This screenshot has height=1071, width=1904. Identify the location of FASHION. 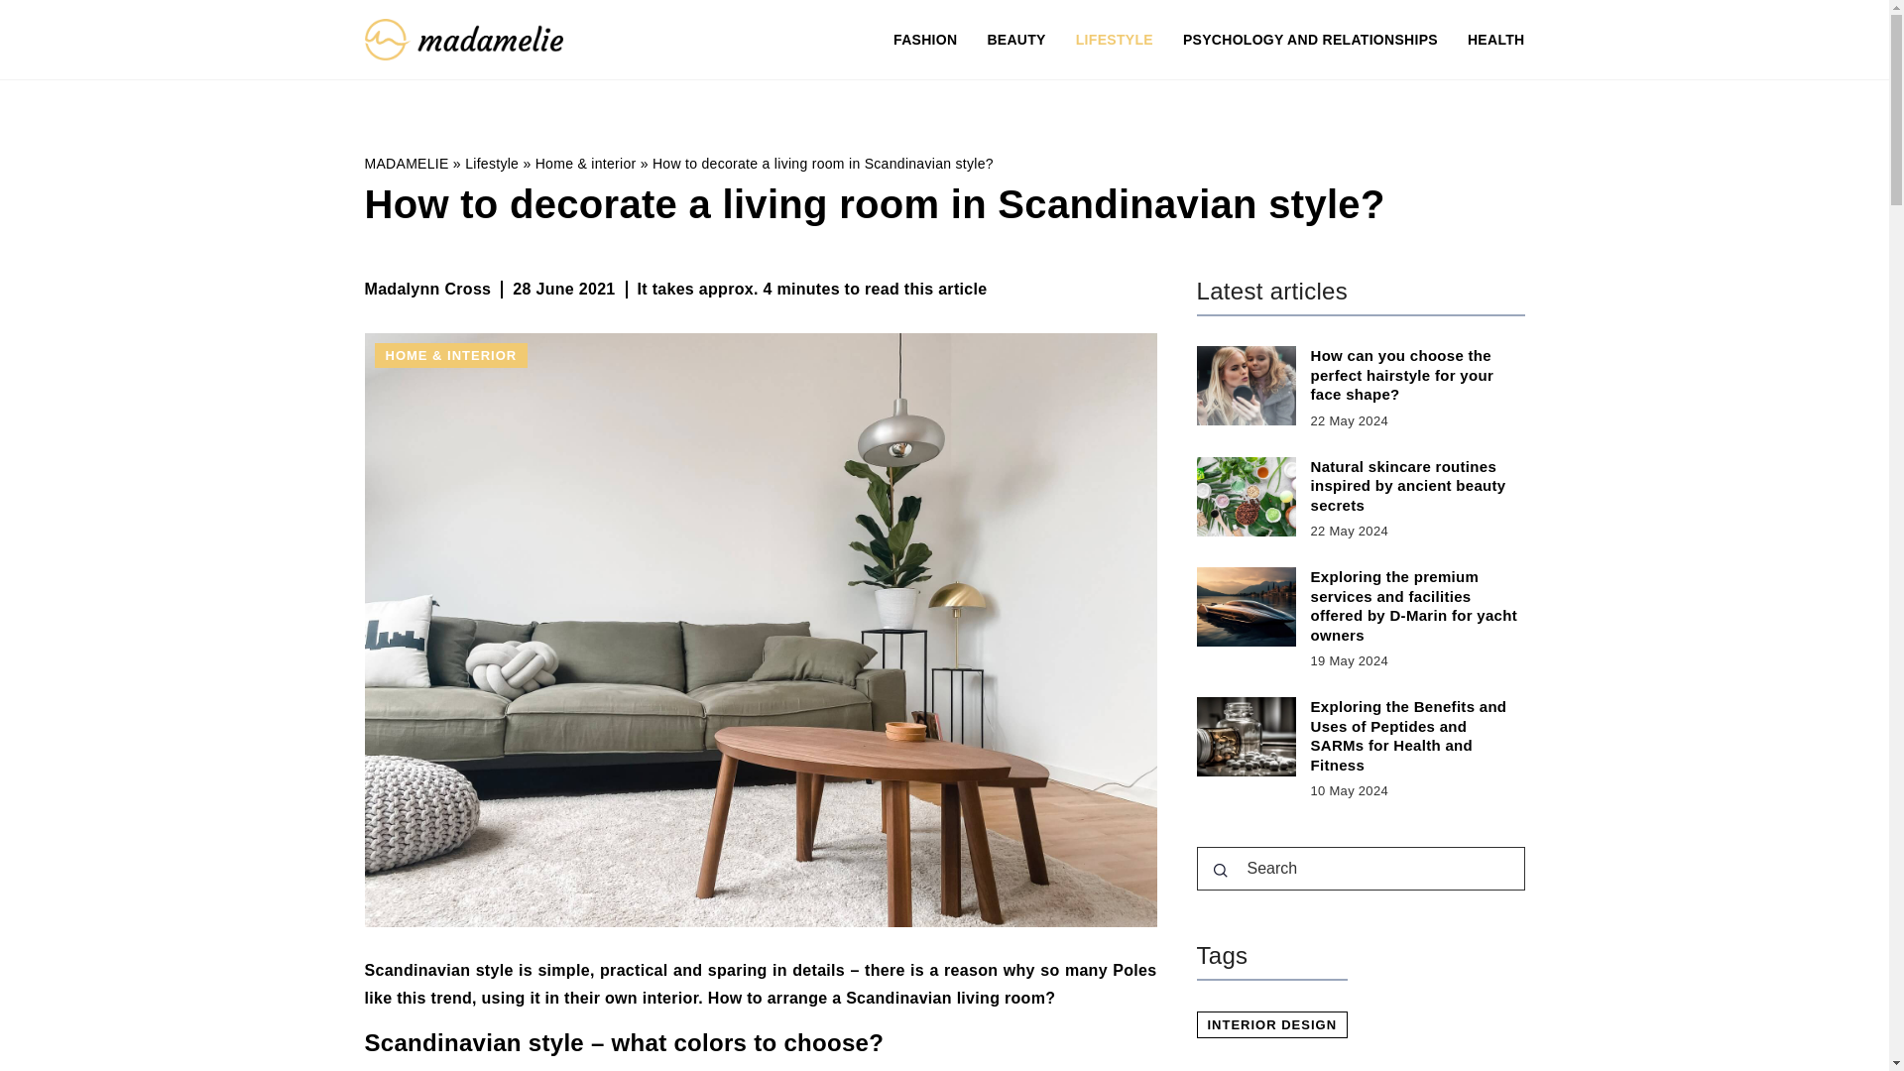
(924, 40).